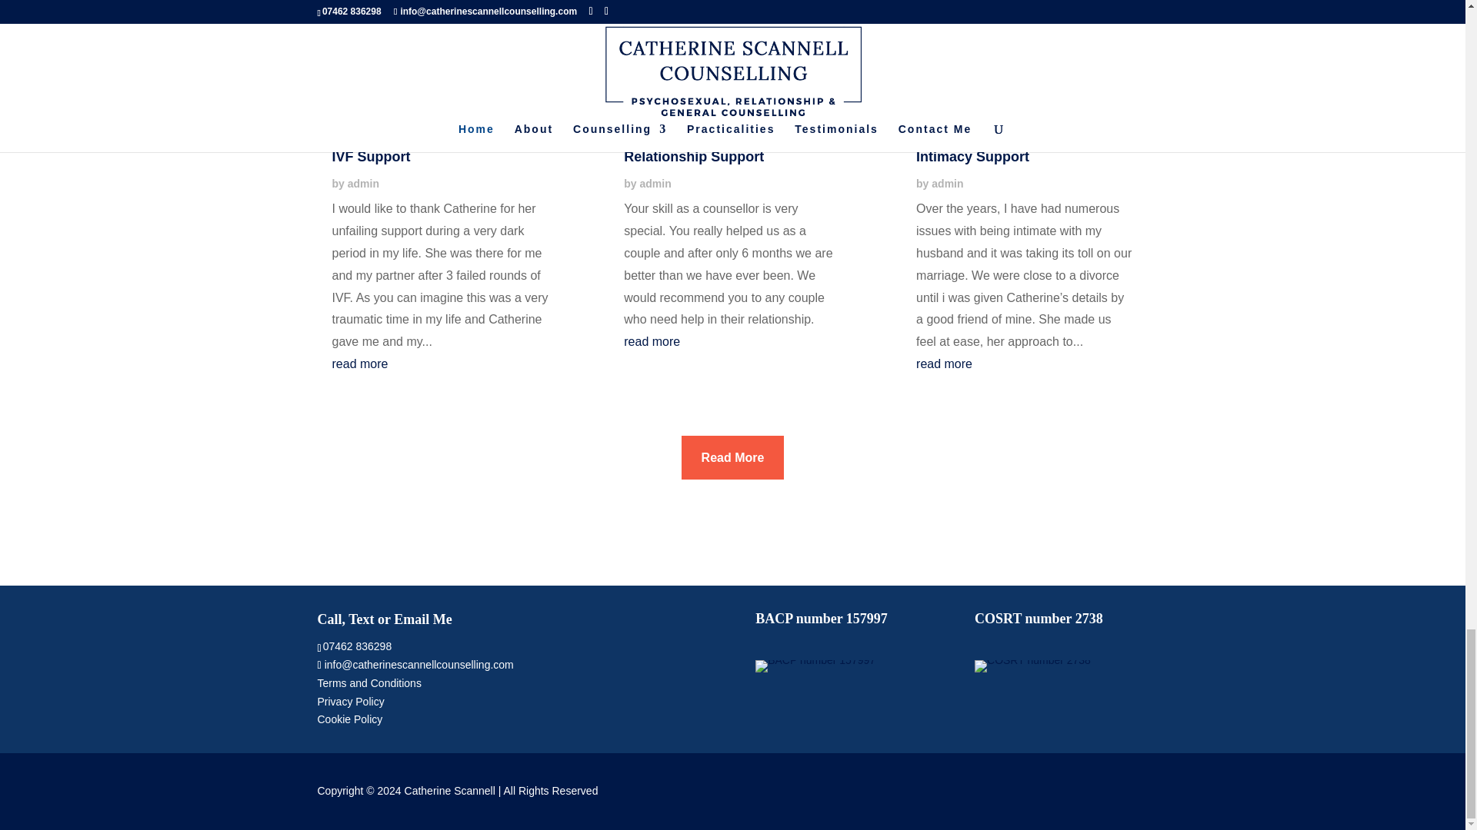 This screenshot has width=1477, height=830. Describe the element at coordinates (947, 184) in the screenshot. I see `Posts by admin` at that location.